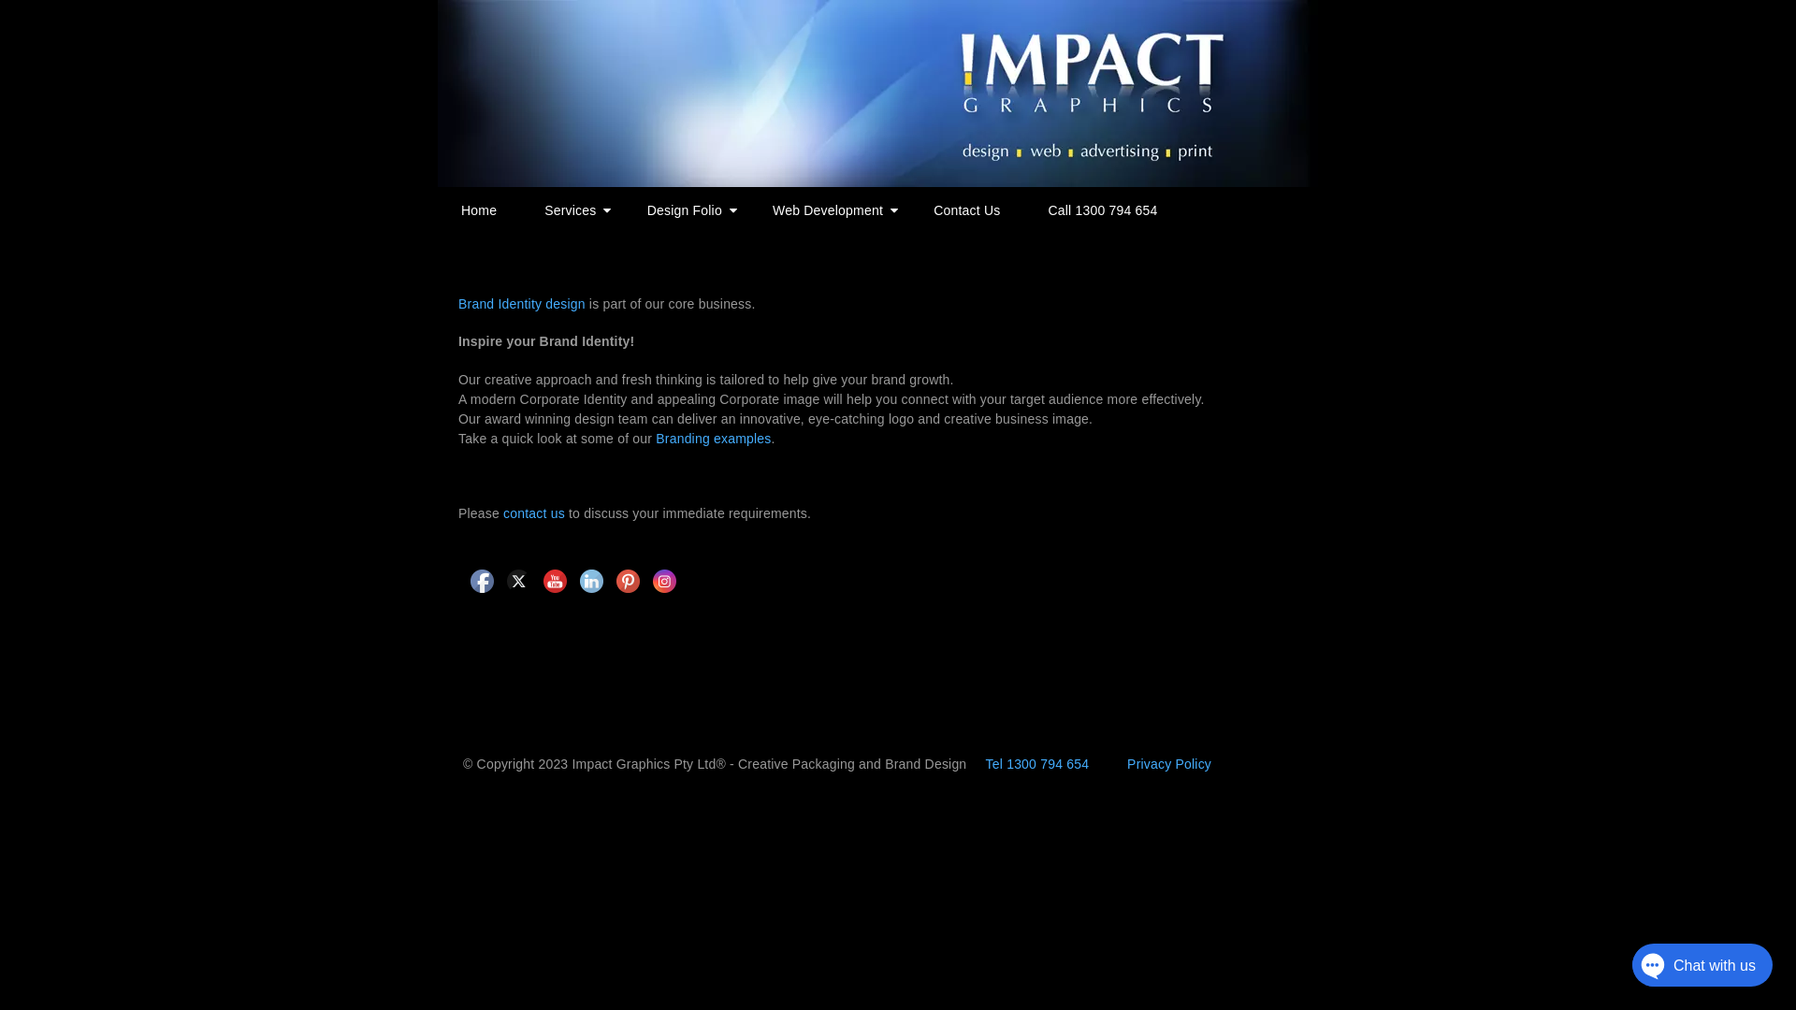 The width and height of the screenshot is (1796, 1010). Describe the element at coordinates (591, 582) in the screenshot. I see `LinkedIn` at that location.